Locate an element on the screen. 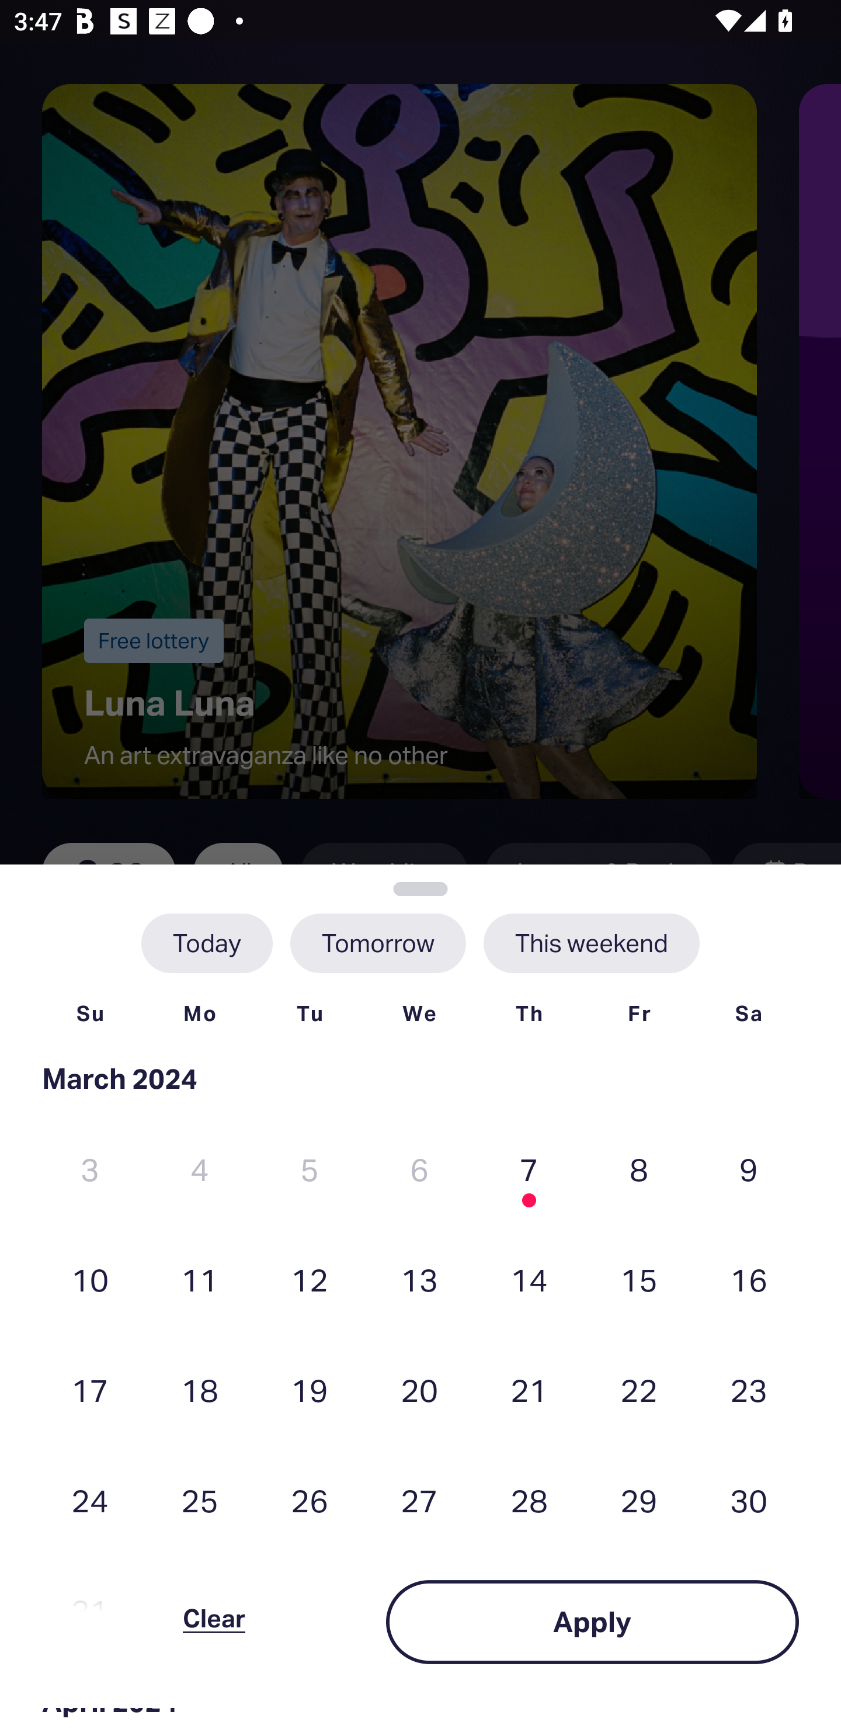 This screenshot has height=1729, width=841. 11 is located at coordinates (200, 1279).